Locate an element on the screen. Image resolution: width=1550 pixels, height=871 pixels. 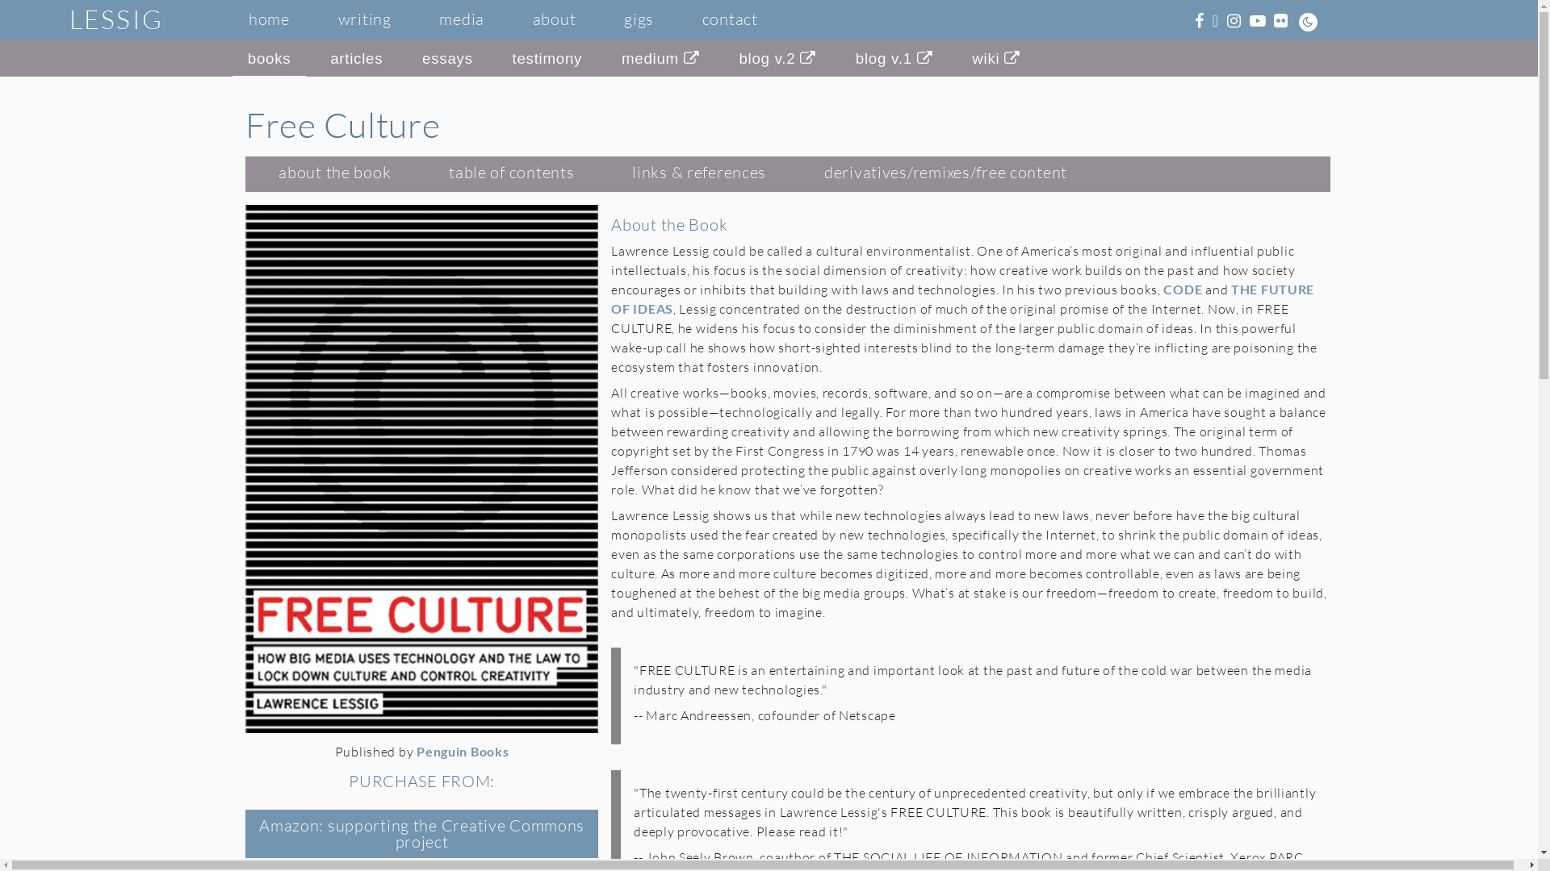
derivatives/remixes/free content is located at coordinates (946, 174).